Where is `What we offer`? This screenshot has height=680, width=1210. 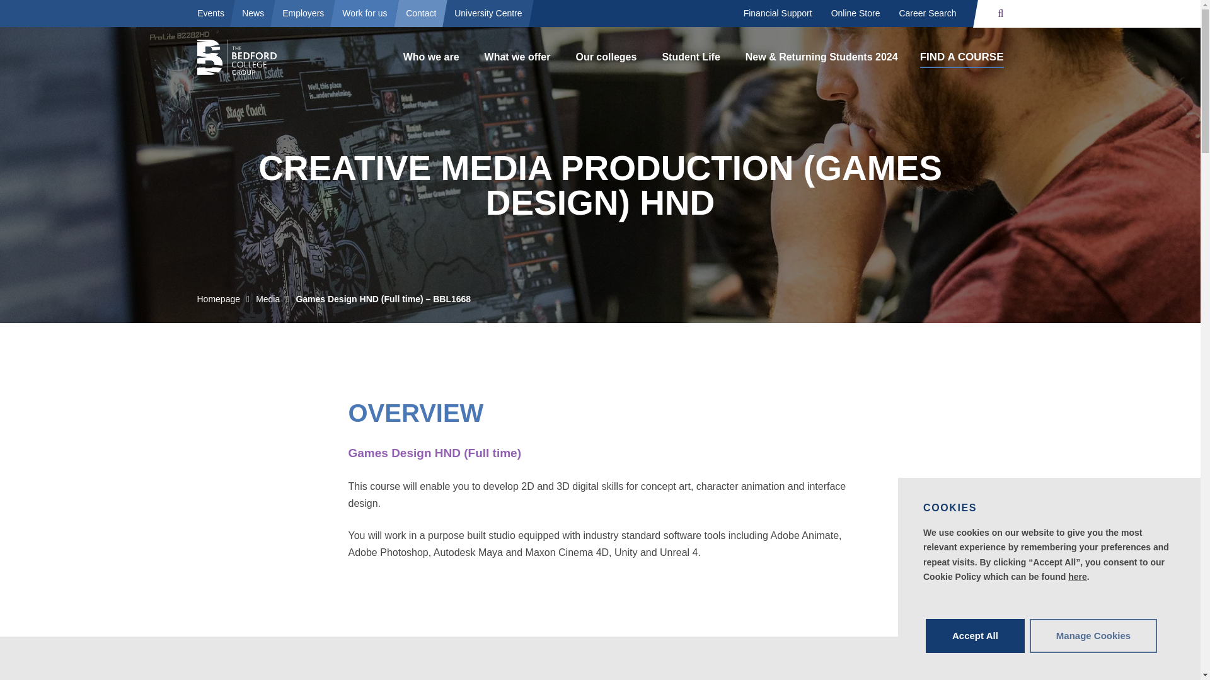 What we offer is located at coordinates (517, 57).